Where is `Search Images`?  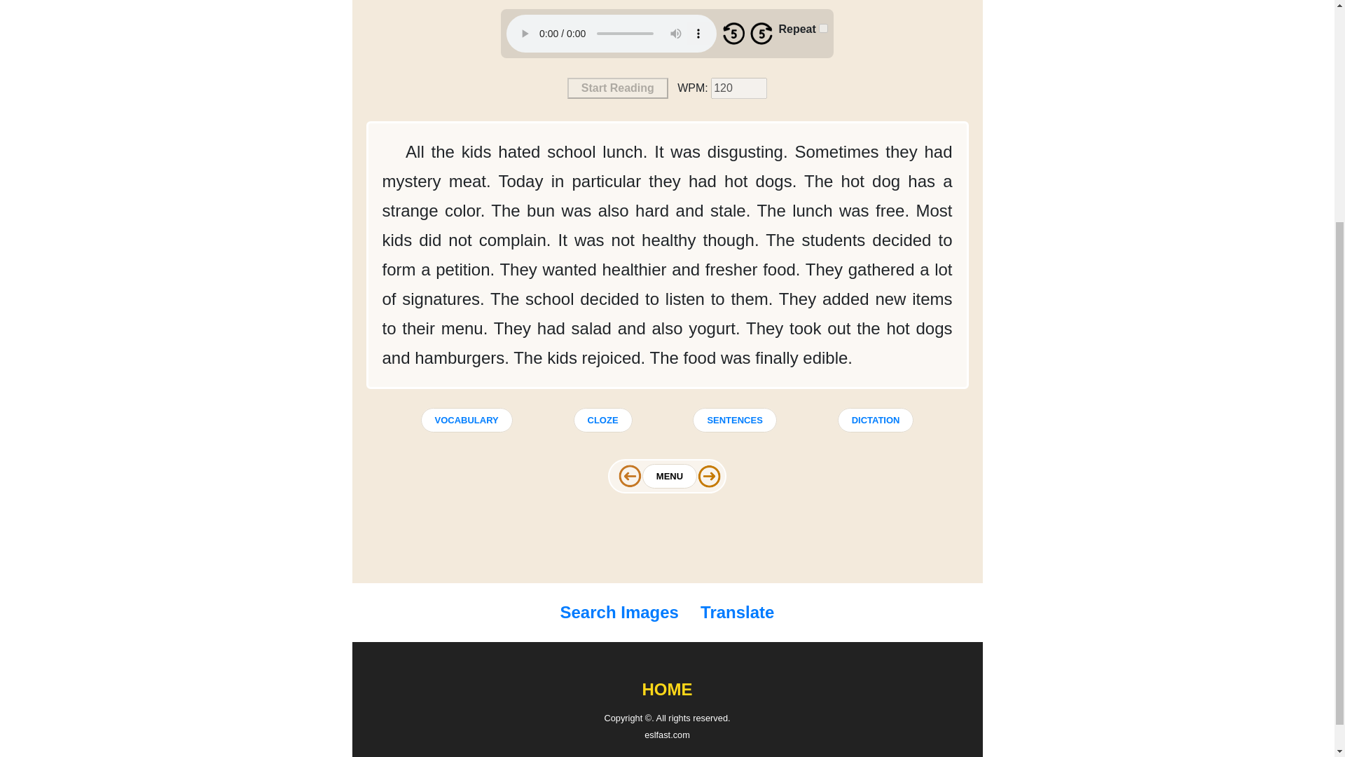 Search Images is located at coordinates (622, 614).